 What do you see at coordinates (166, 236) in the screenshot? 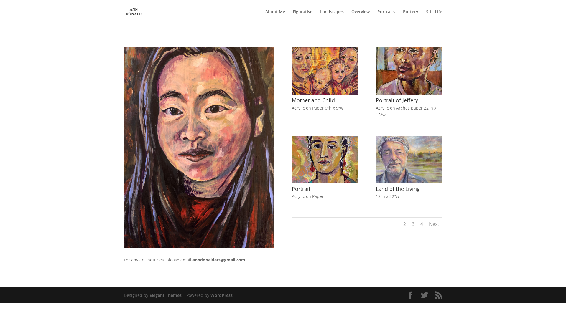
I see `4` at bounding box center [166, 236].